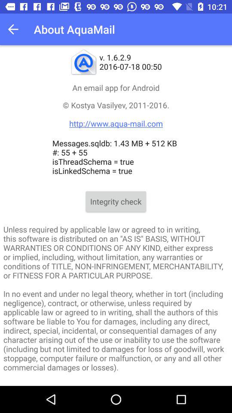 The width and height of the screenshot is (232, 413). I want to click on flip to kostya vasilyev 2011 app, so click(116, 114).